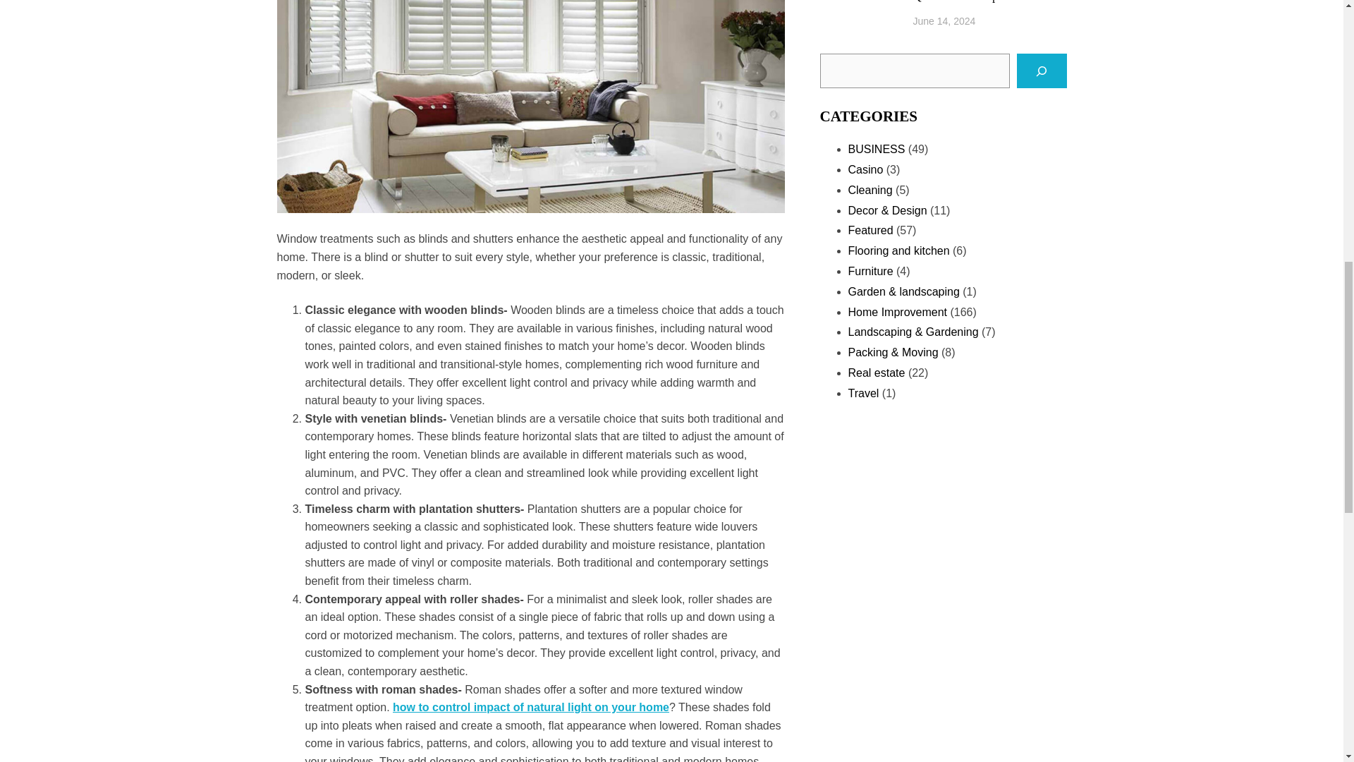 Image resolution: width=1354 pixels, height=762 pixels. I want to click on We Buy Houses in Michigan: Quick and Transparent Sales, so click(989, 2).